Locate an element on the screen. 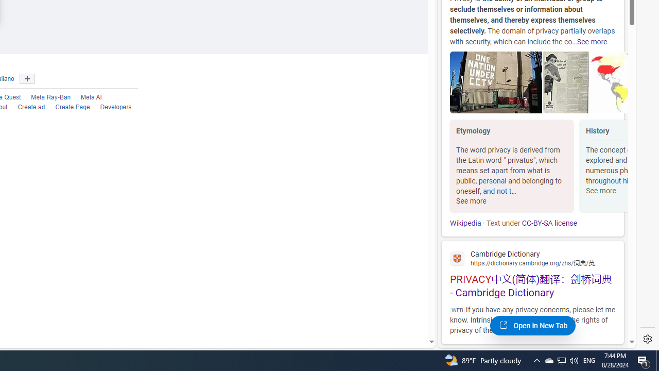 The width and height of the screenshot is (659, 371). Create ad is located at coordinates (26, 107).